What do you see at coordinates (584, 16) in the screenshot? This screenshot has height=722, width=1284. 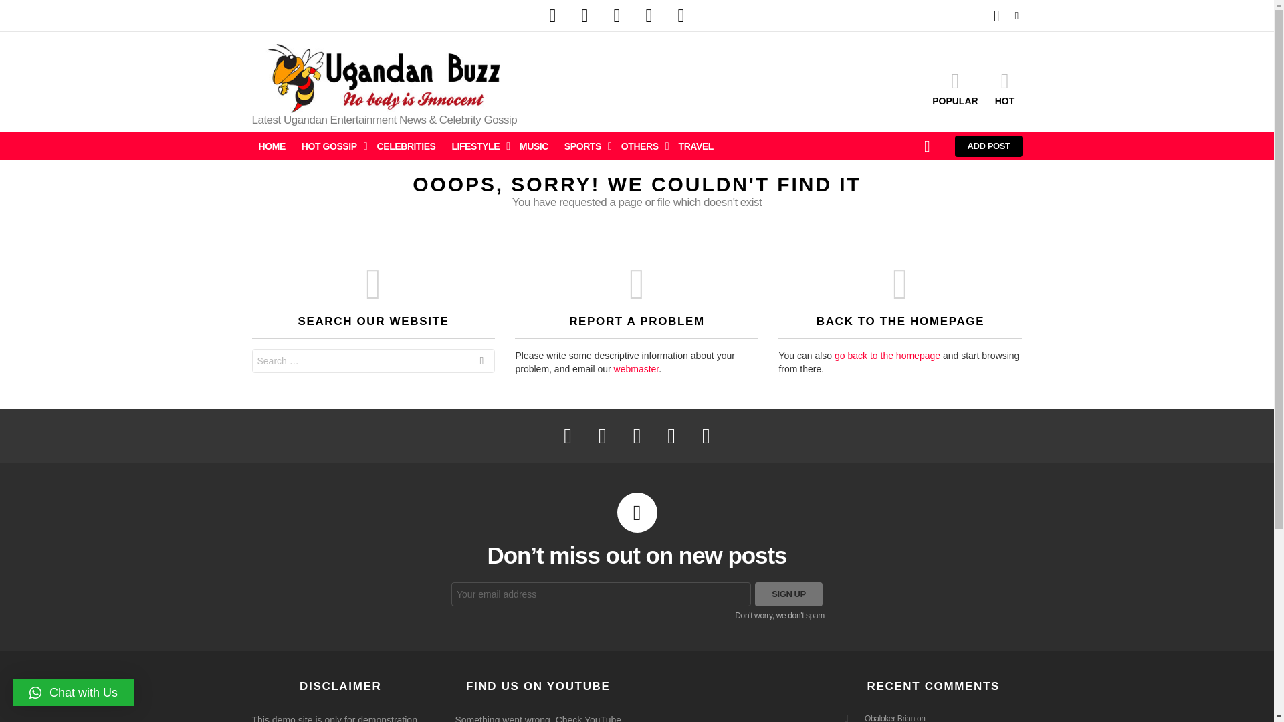 I see `twitter` at bounding box center [584, 16].